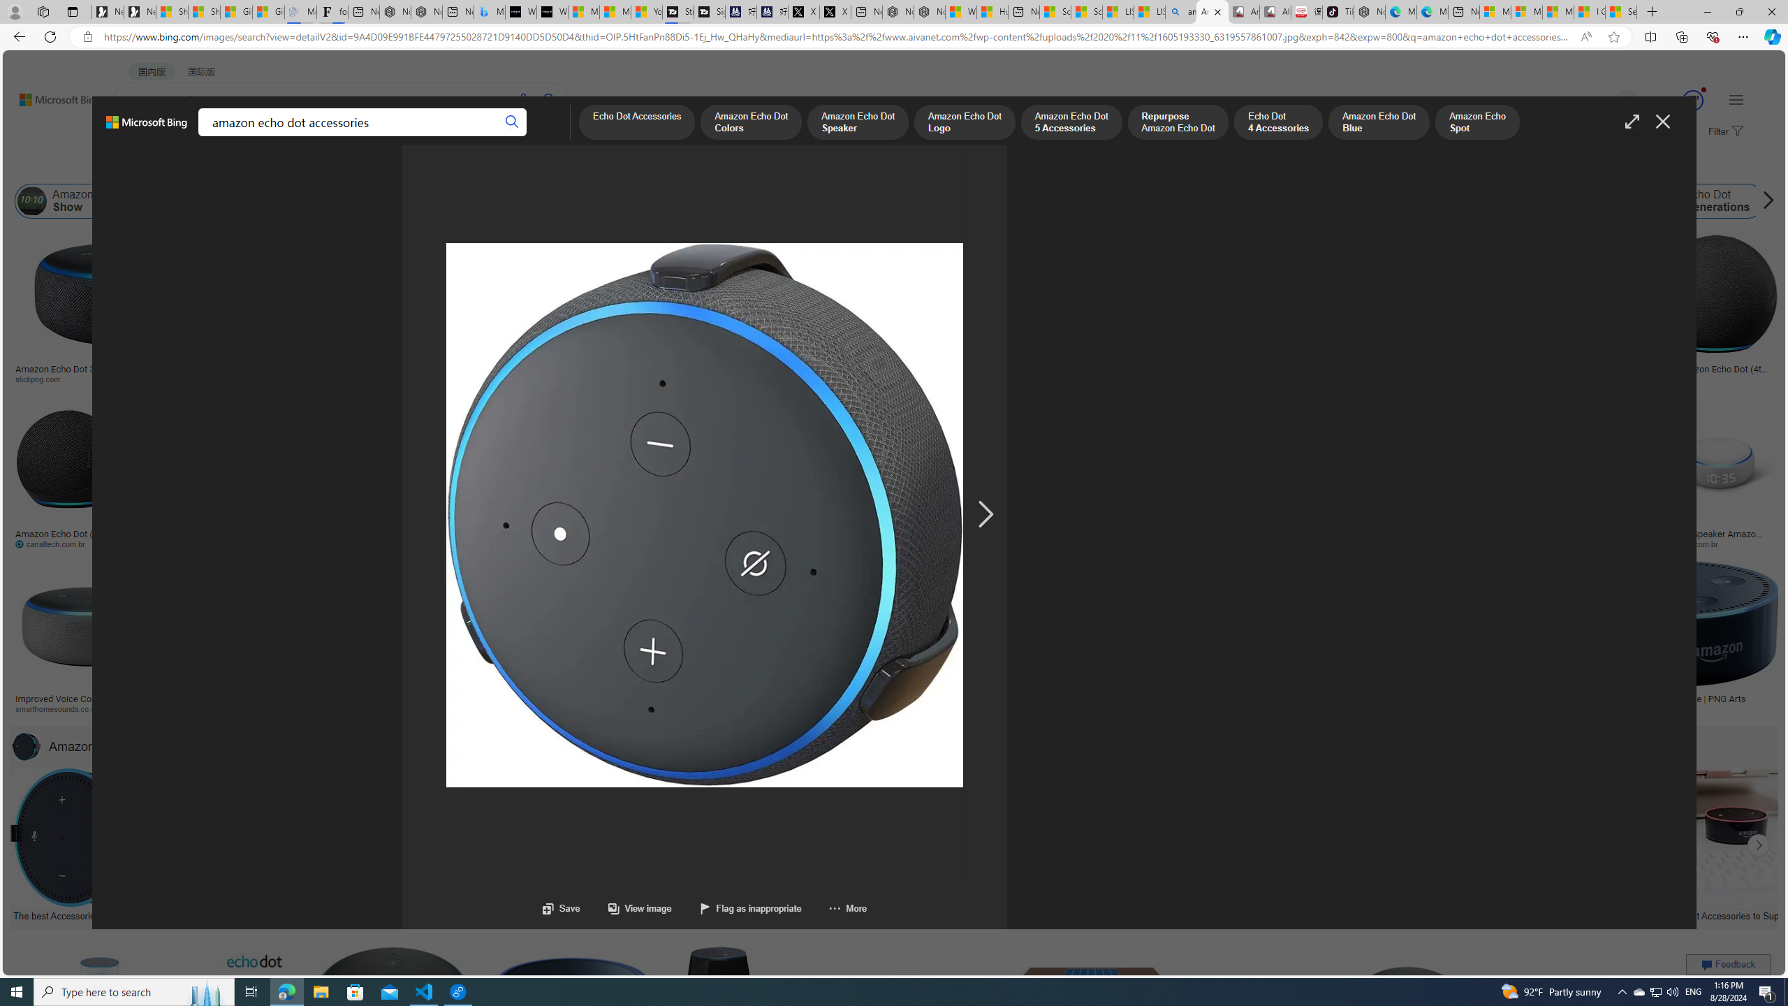 This screenshot has width=1788, height=1006. What do you see at coordinates (75, 201) in the screenshot?
I see `Amazon Echo Show` at bounding box center [75, 201].